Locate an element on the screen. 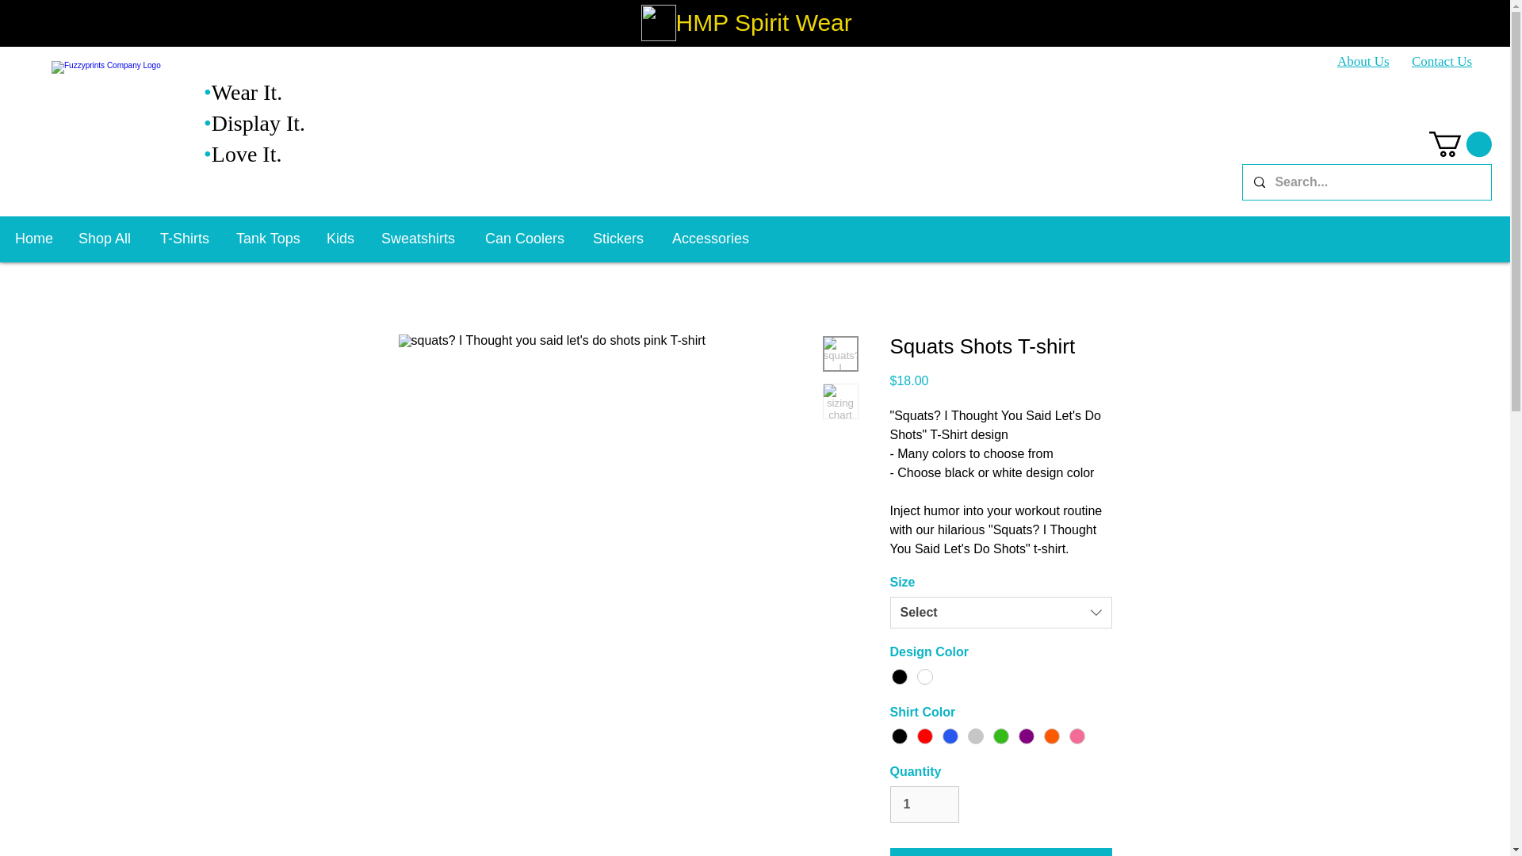 This screenshot has height=856, width=1522. Sweatshirts is located at coordinates (422, 239).